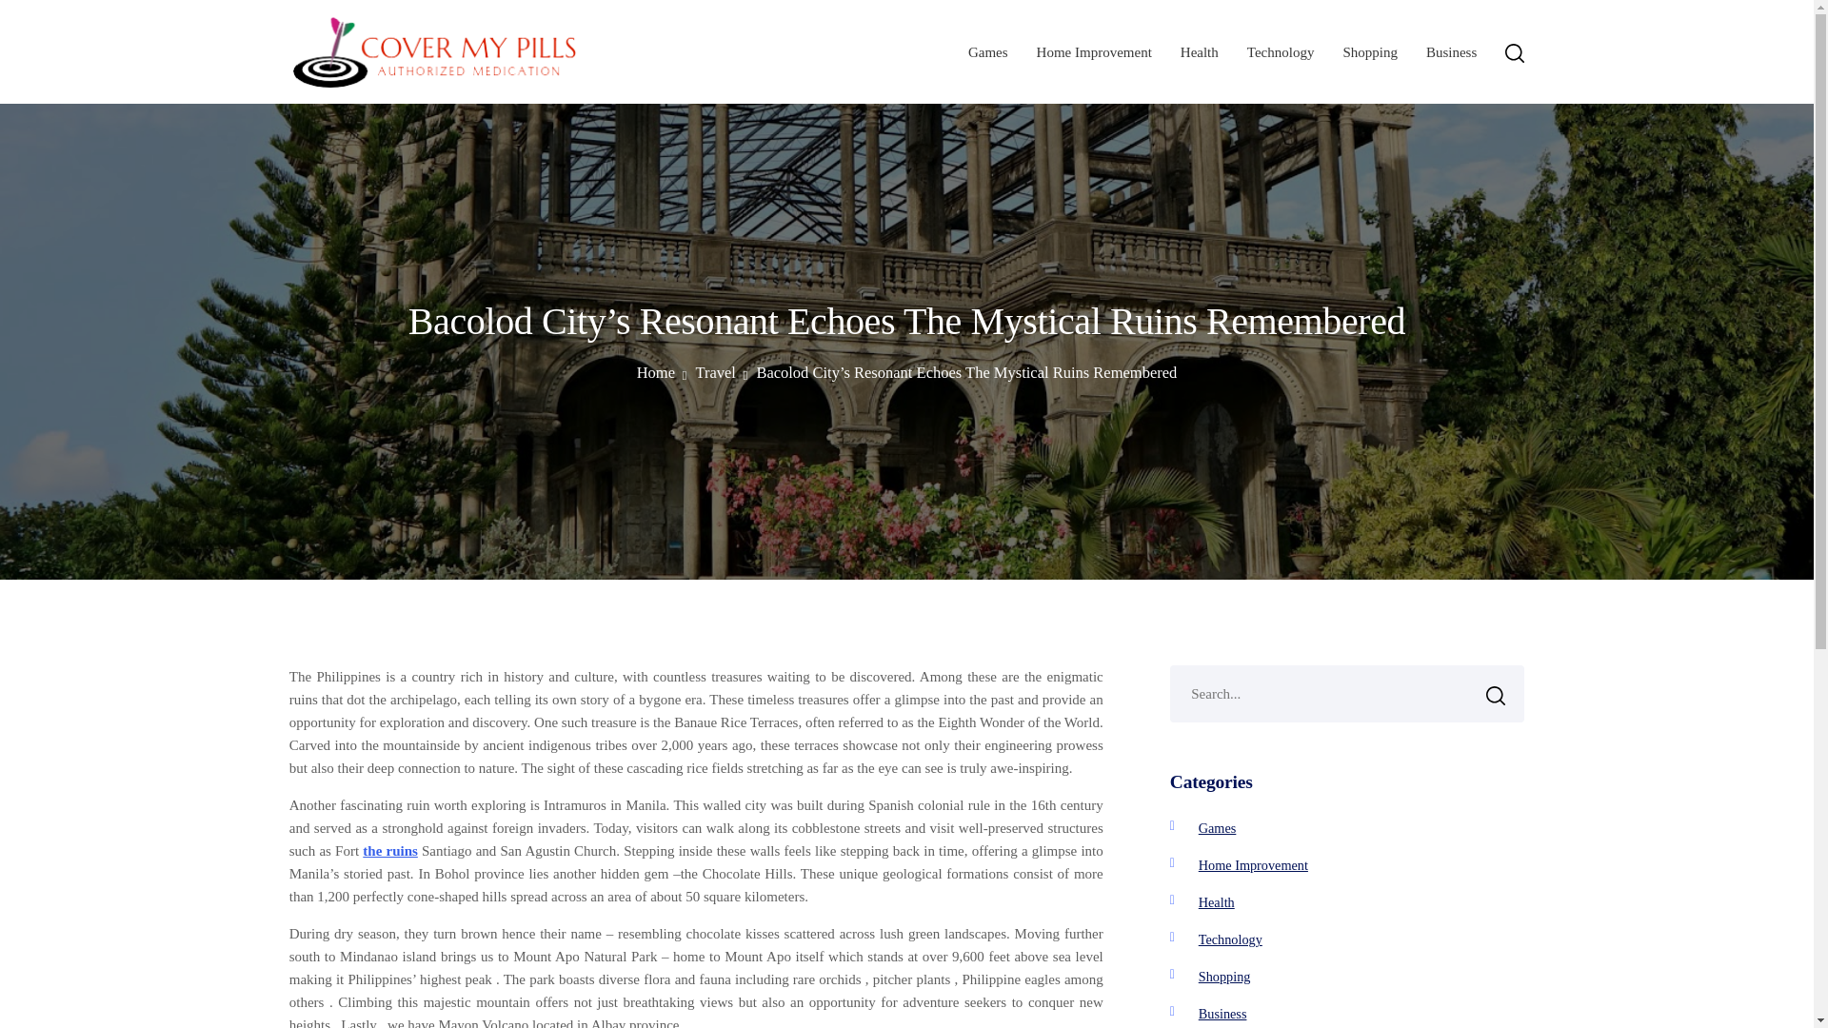 The width and height of the screenshot is (1828, 1028). I want to click on Shopping, so click(1369, 51).